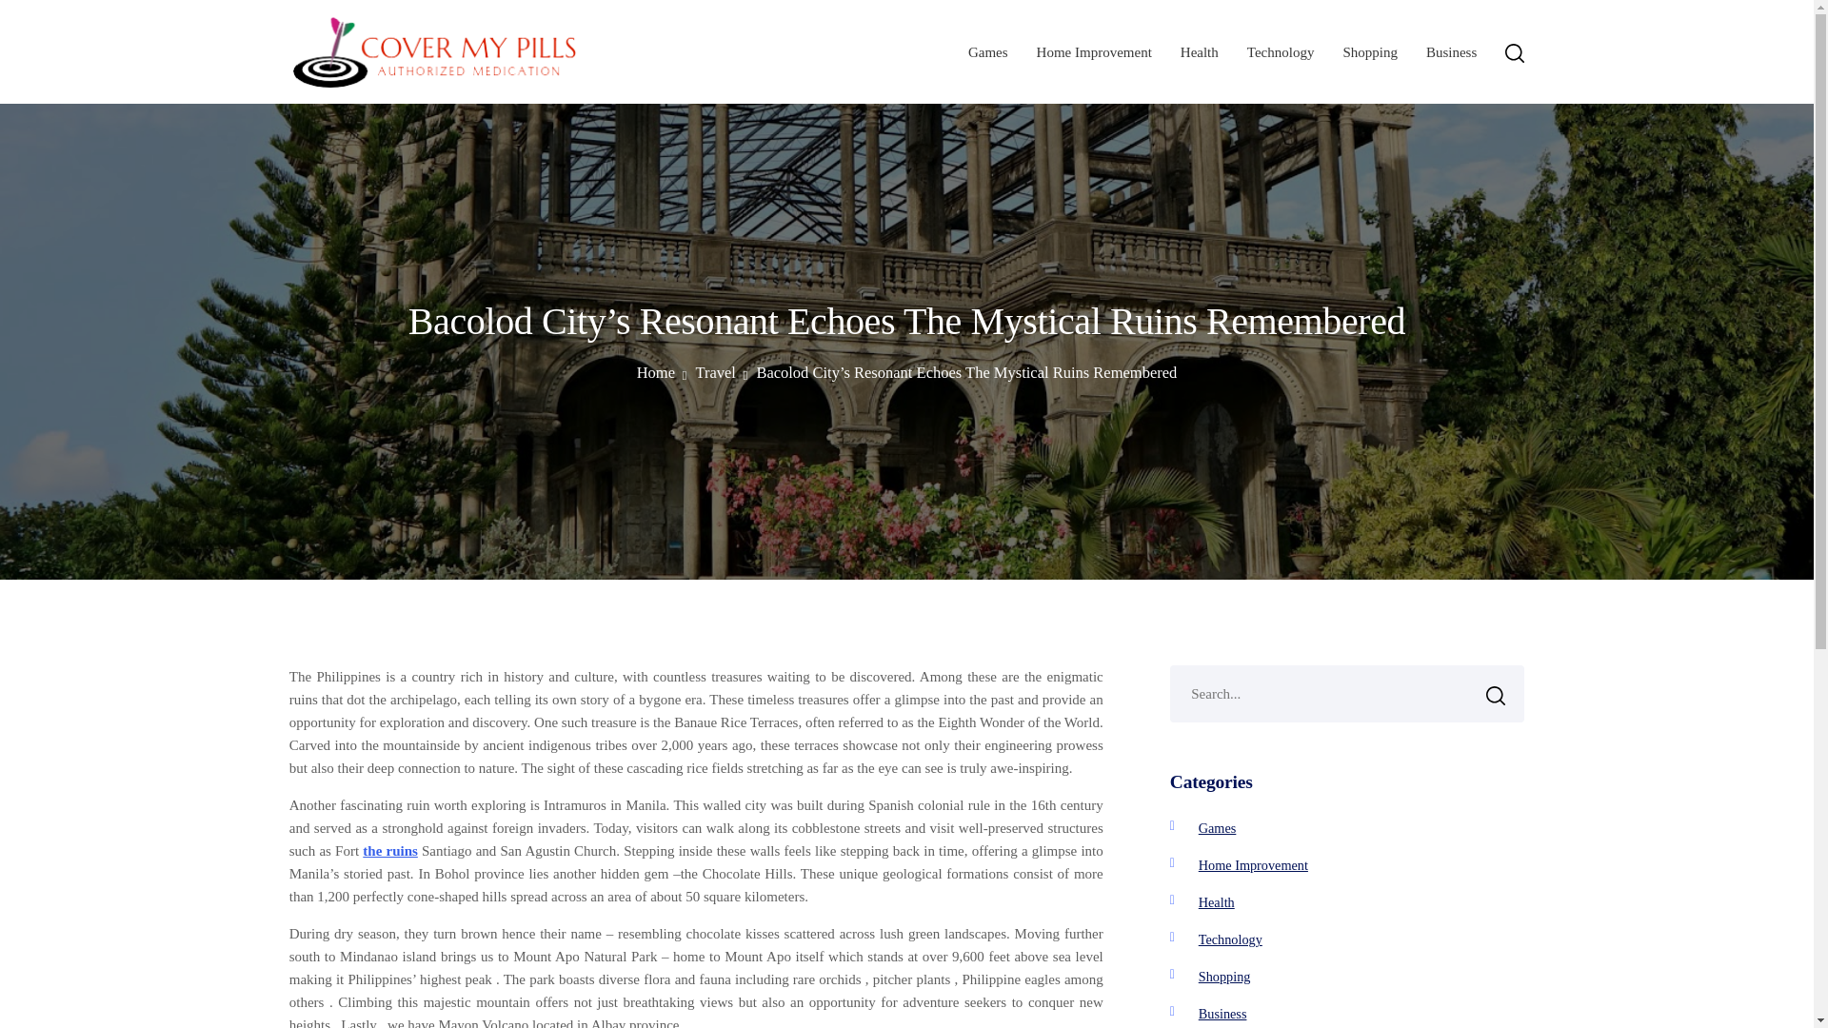 The width and height of the screenshot is (1828, 1028). I want to click on Shopping, so click(1369, 51).